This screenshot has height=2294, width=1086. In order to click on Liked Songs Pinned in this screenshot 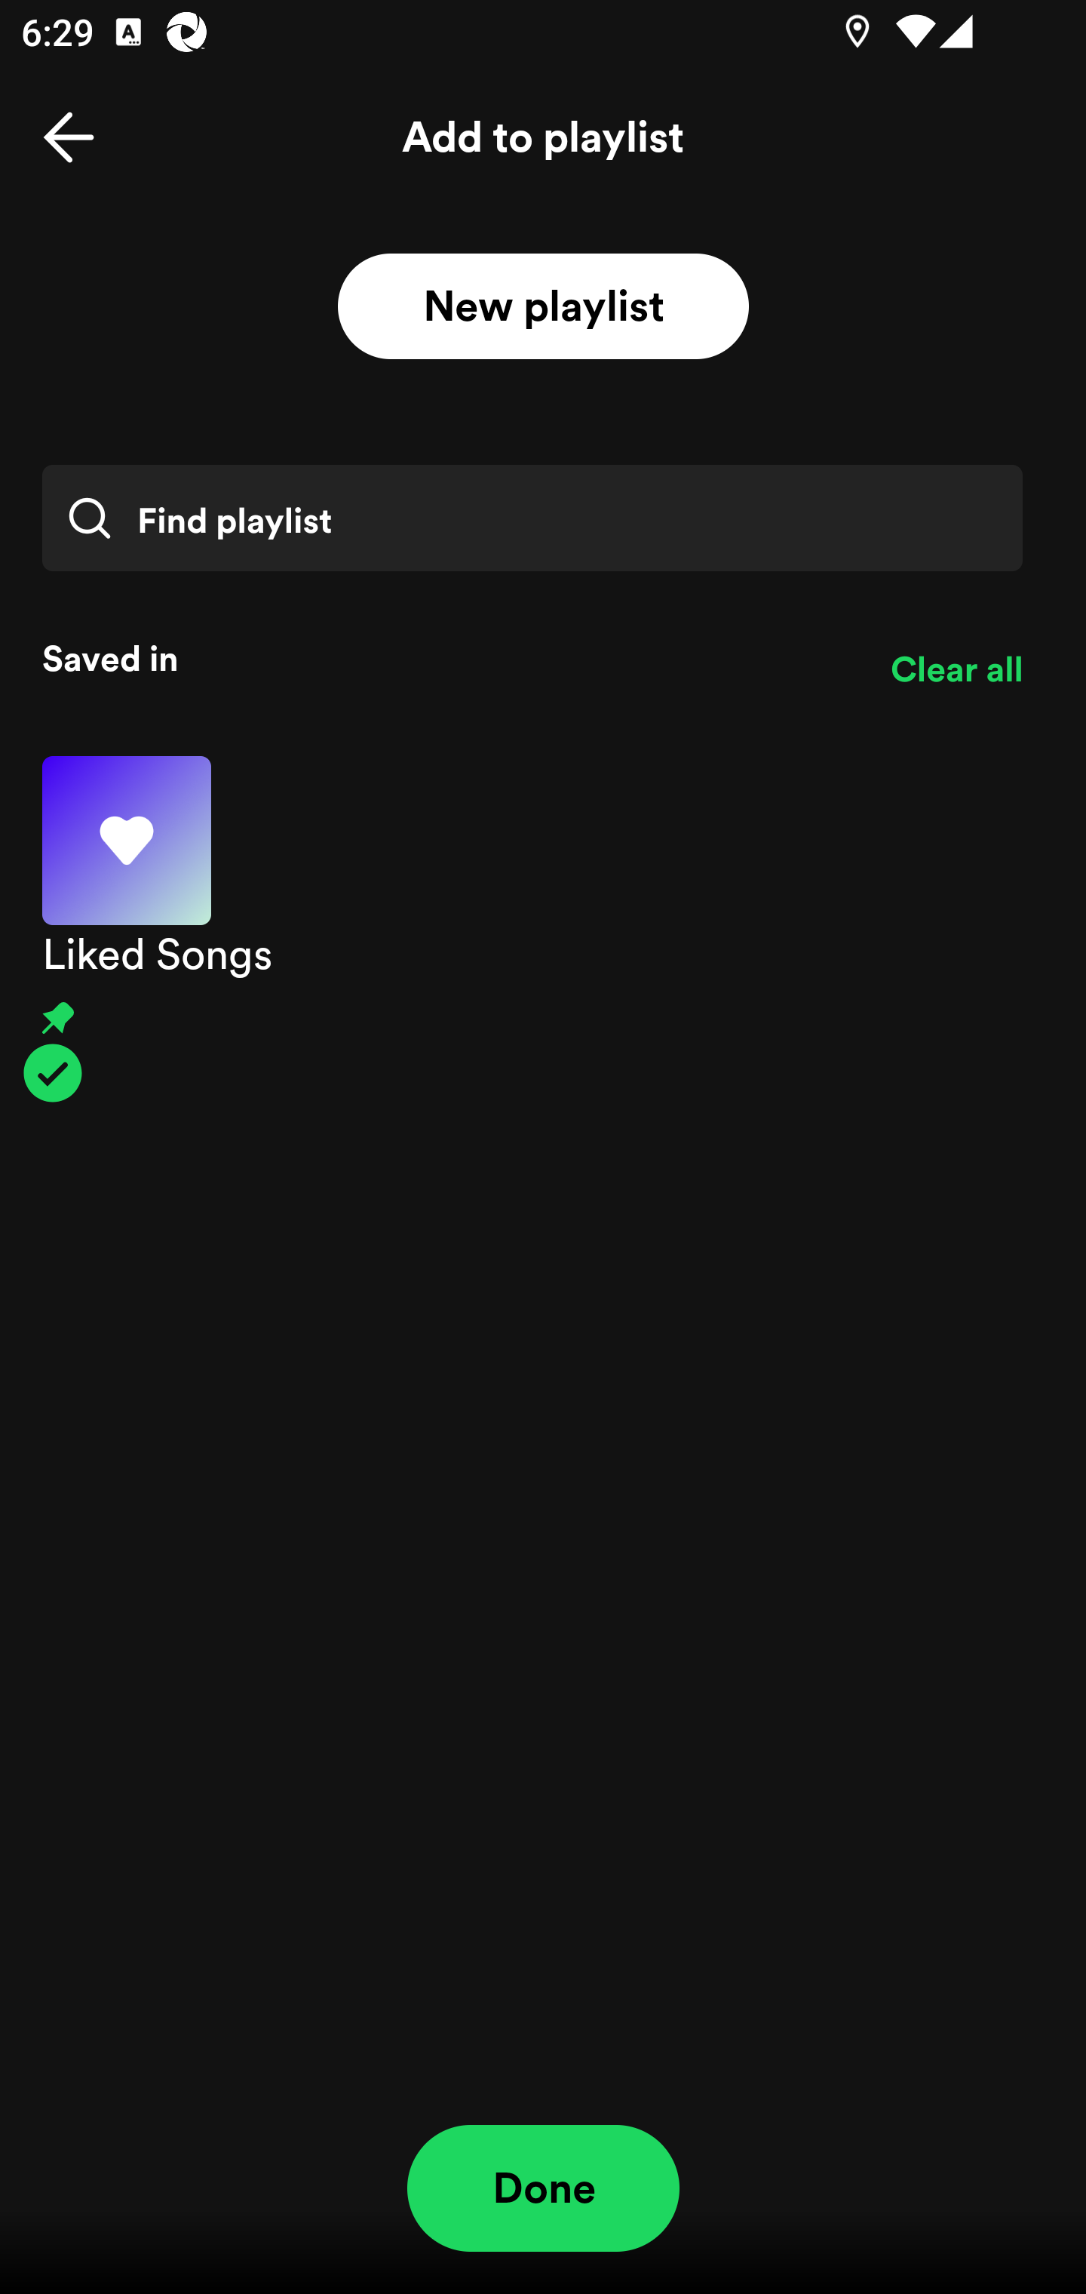, I will do `click(543, 930)`.